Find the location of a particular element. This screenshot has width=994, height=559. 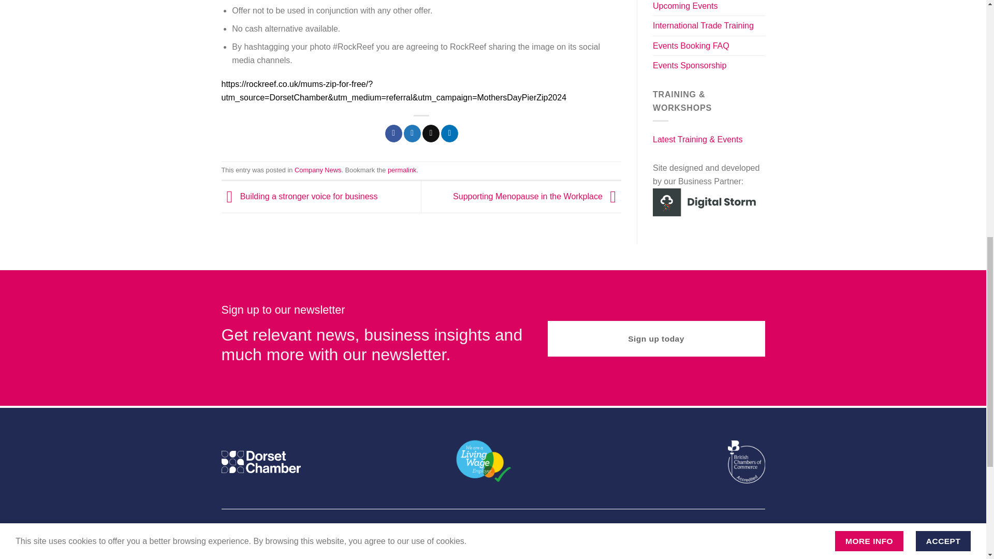

Share on Twitter is located at coordinates (412, 134).